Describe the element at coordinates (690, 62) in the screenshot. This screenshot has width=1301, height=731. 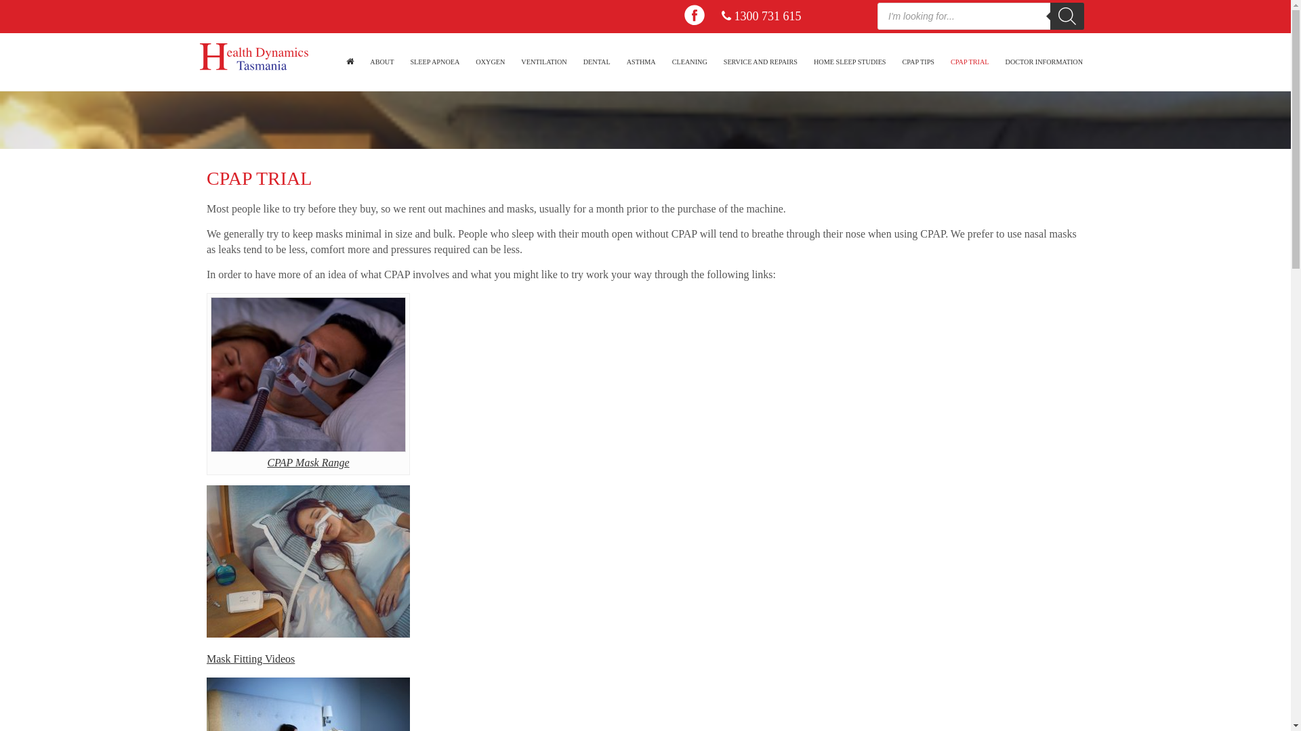
I see `CLEANING` at that location.